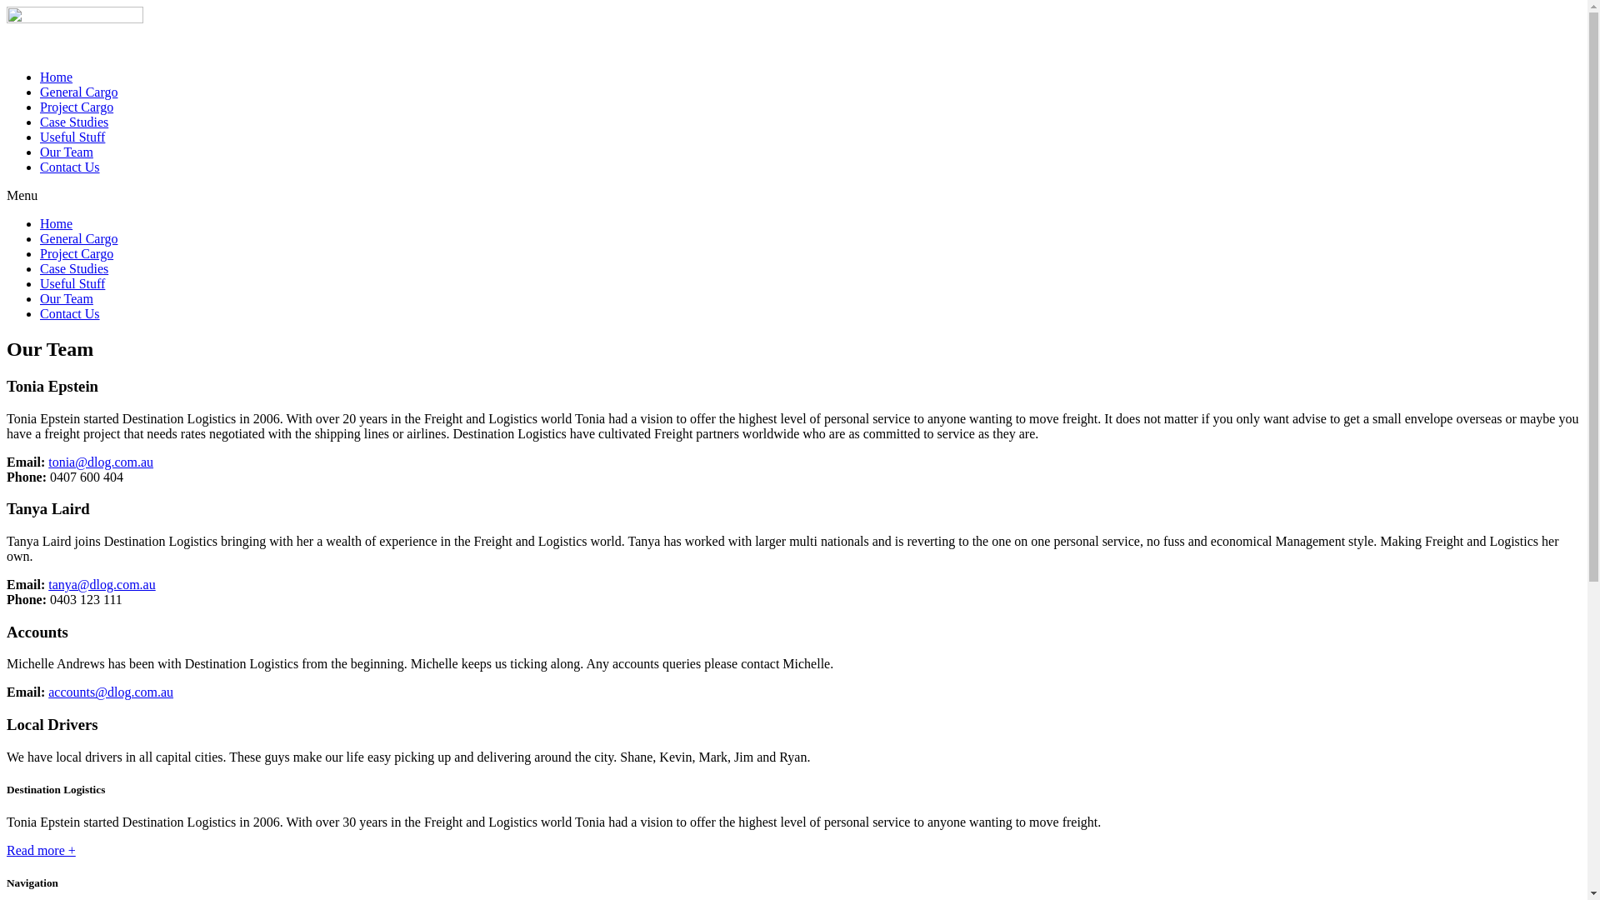  I want to click on General Cargo, so click(78, 92).